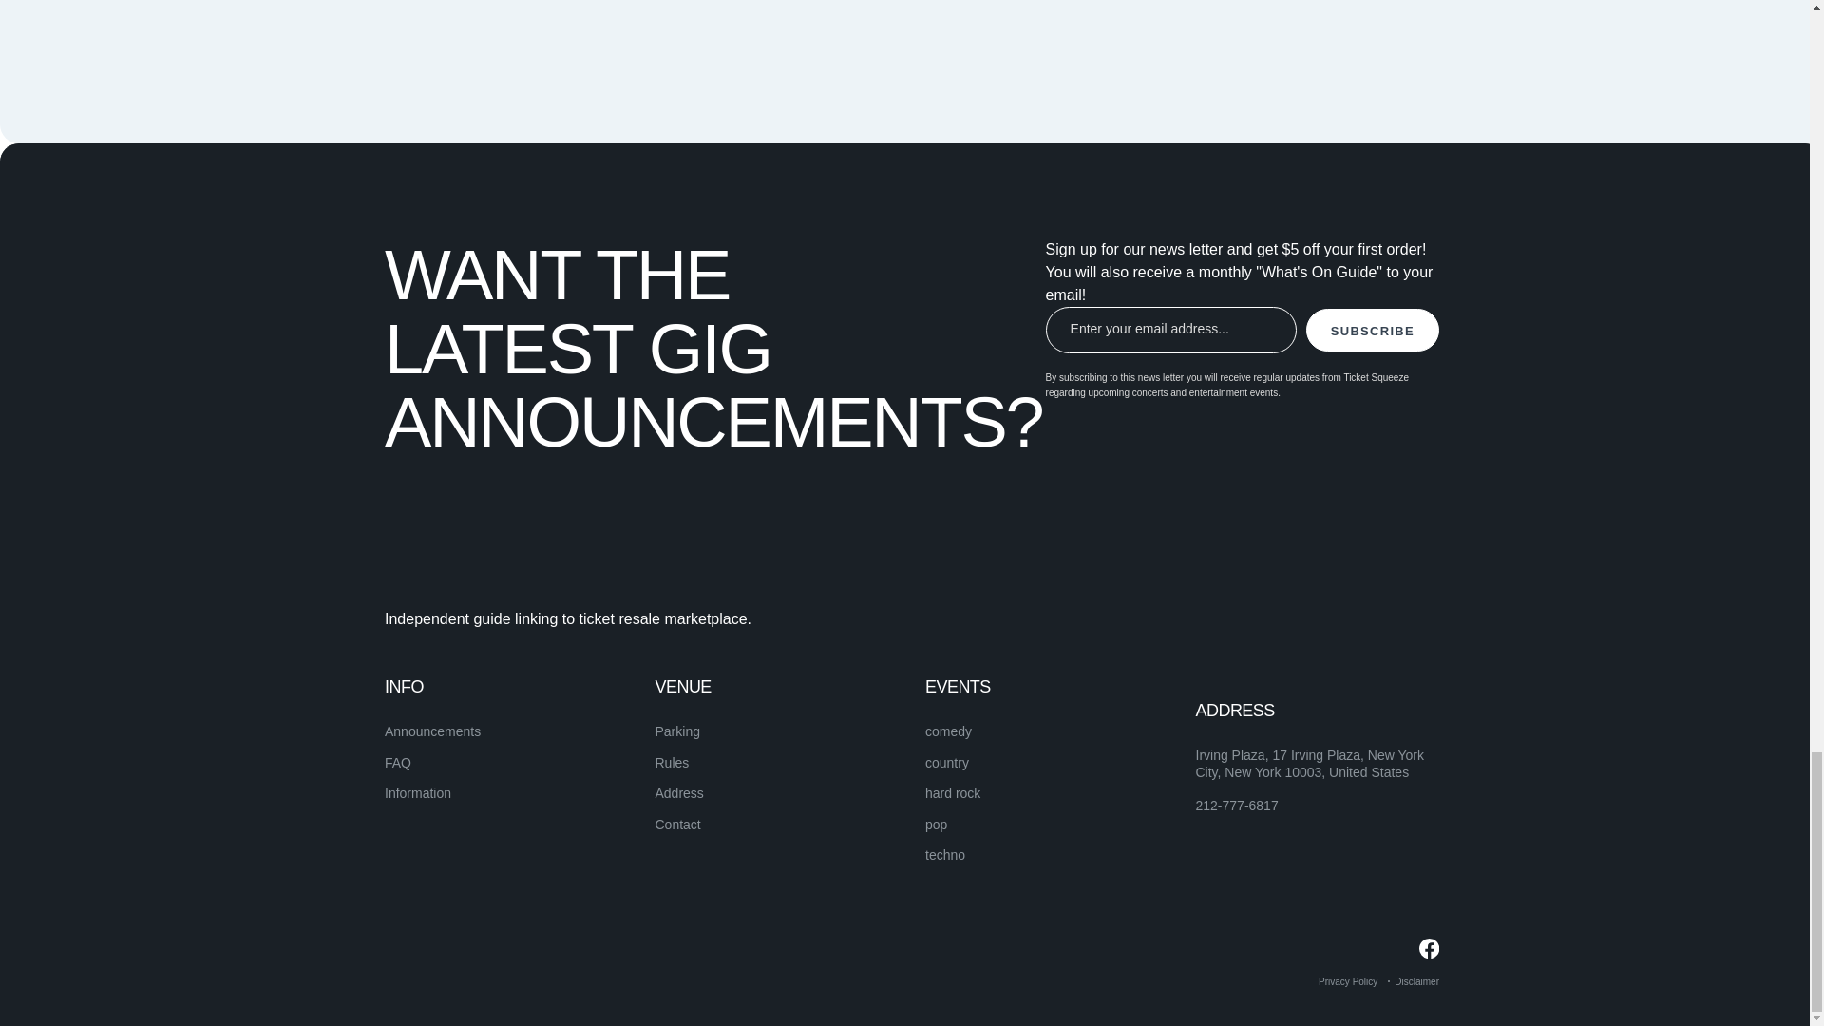  What do you see at coordinates (398, 762) in the screenshot?
I see `FAQ` at bounding box center [398, 762].